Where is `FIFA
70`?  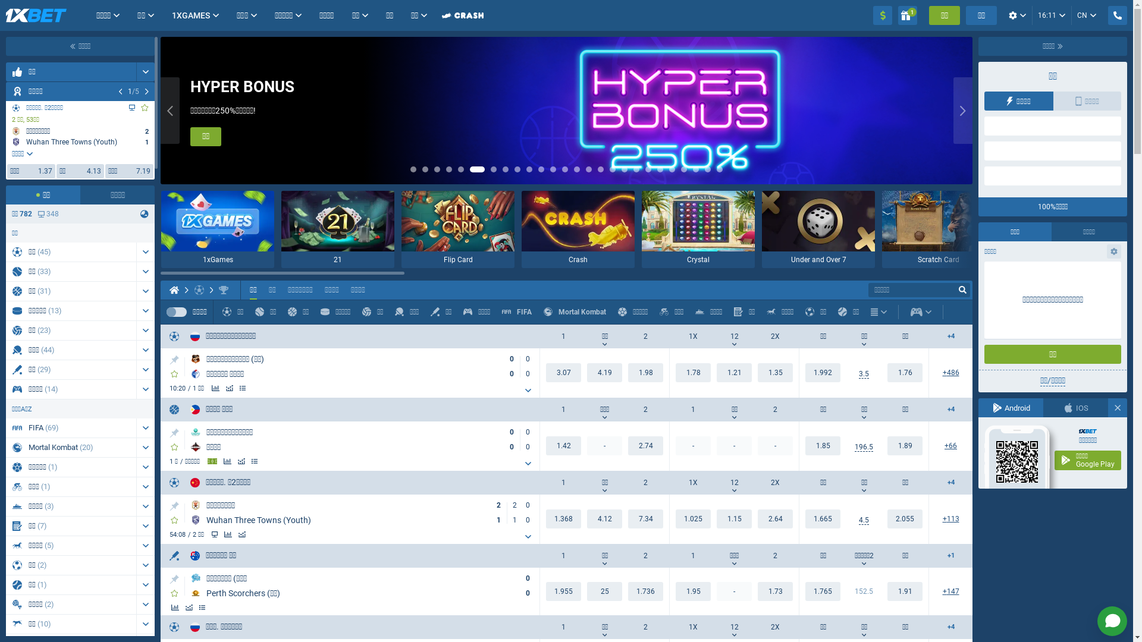
FIFA
70 is located at coordinates (71, 428).